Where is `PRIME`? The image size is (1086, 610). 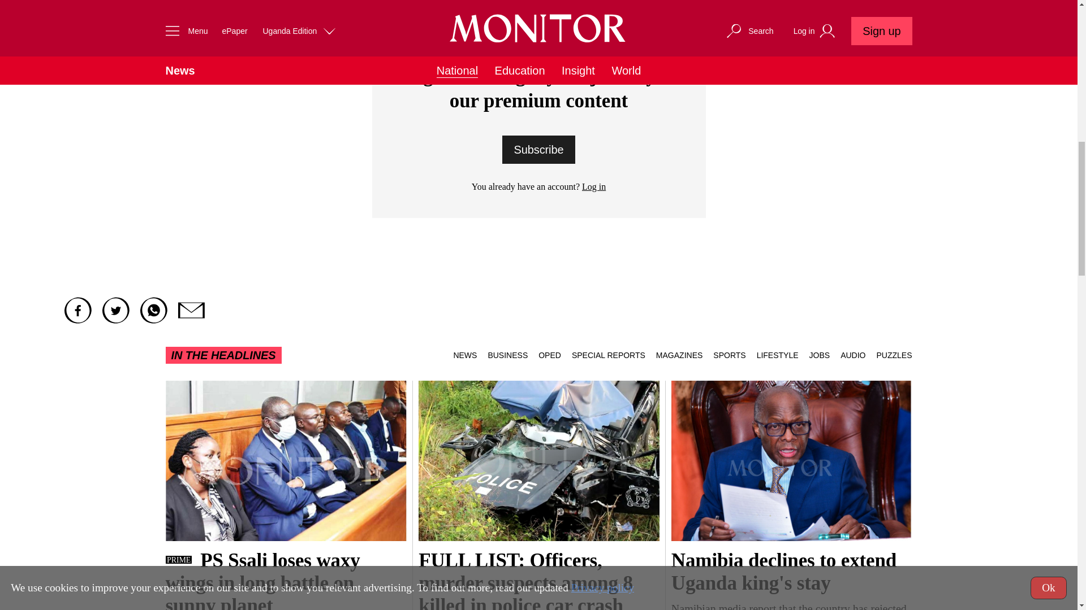 PRIME is located at coordinates (178, 559).